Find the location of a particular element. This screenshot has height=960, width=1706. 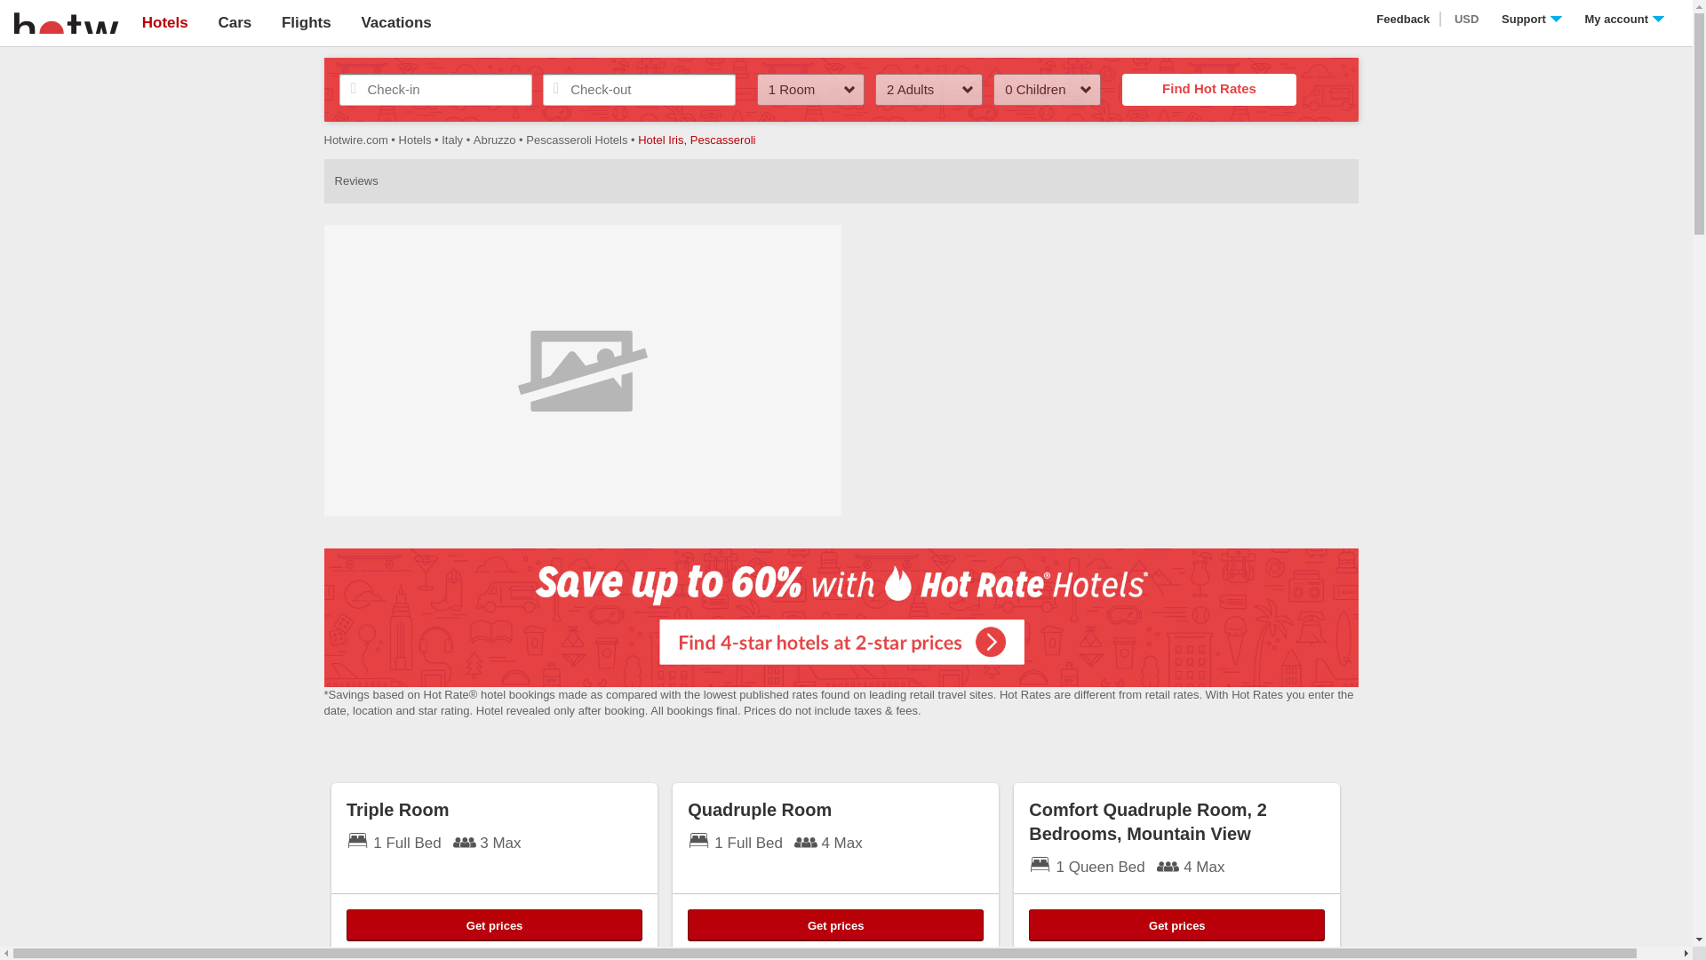

Cars is located at coordinates (235, 22).